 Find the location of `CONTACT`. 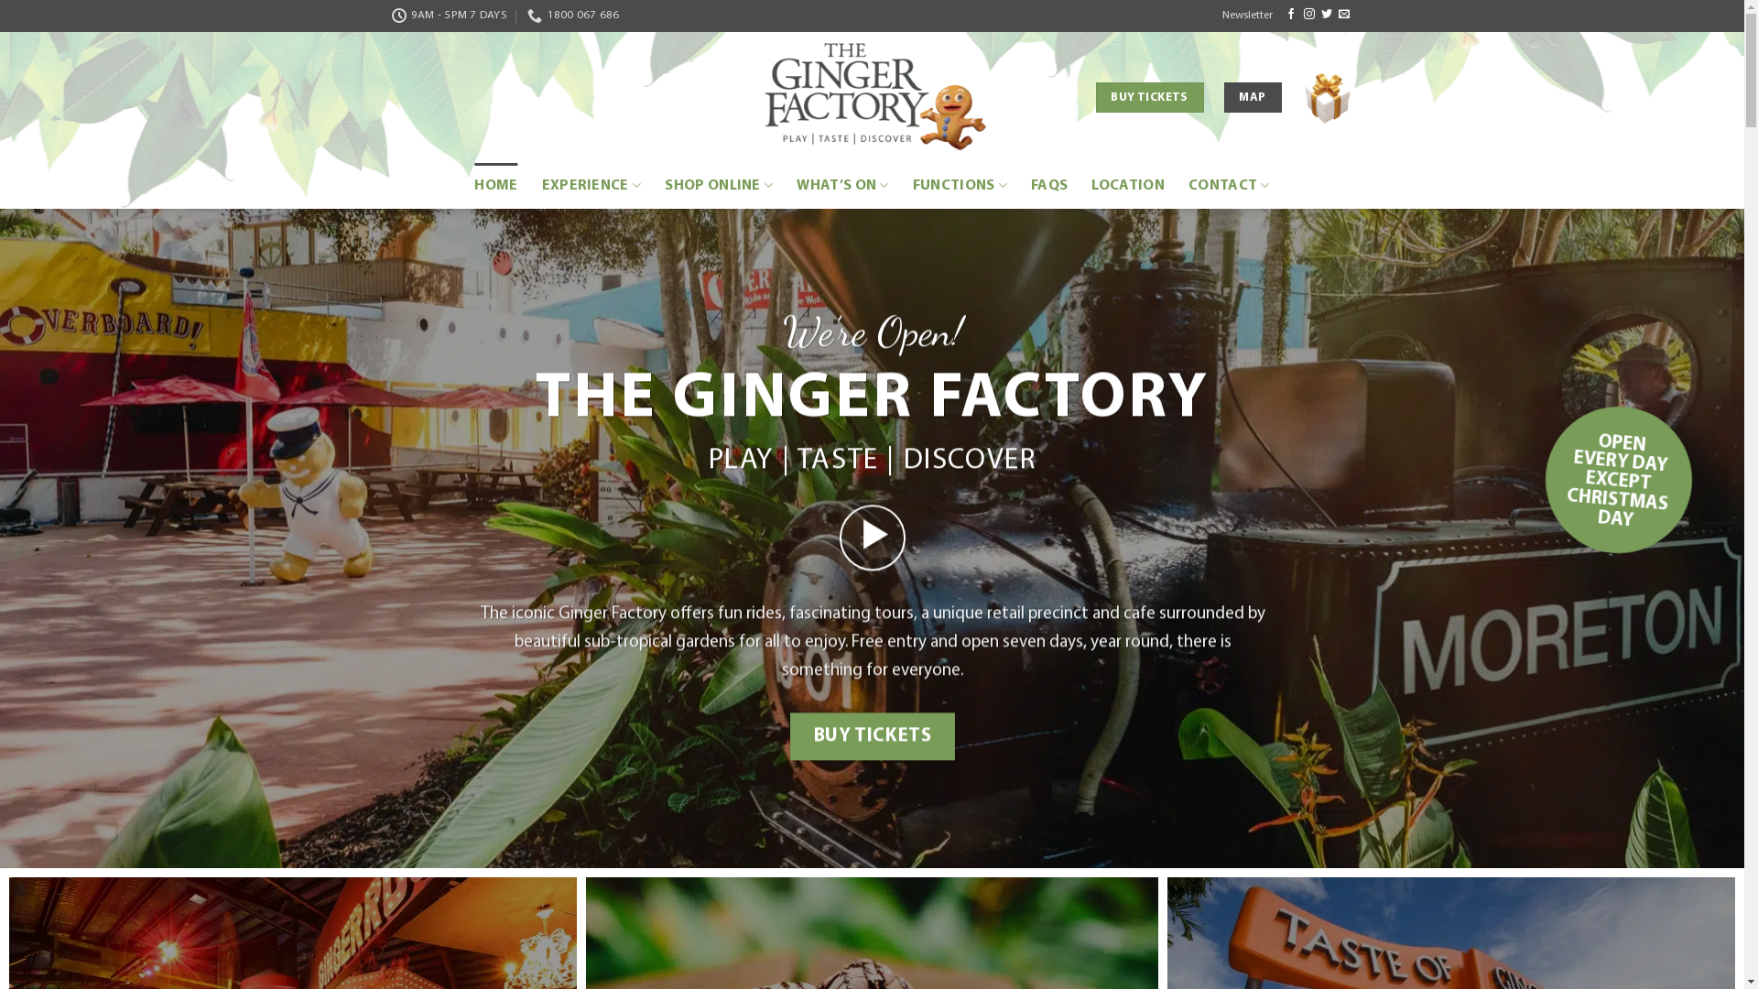

CONTACT is located at coordinates (1229, 186).